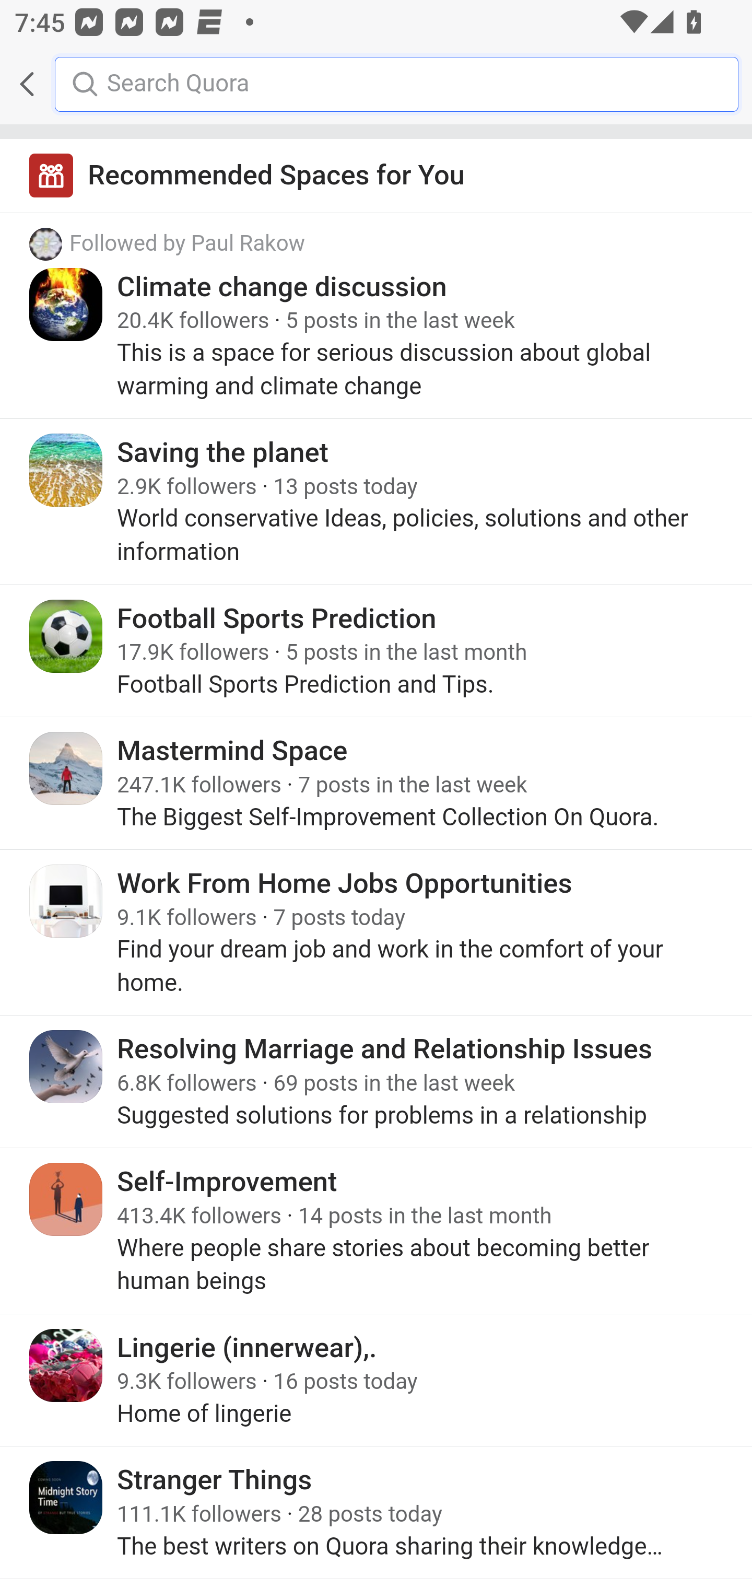 The image size is (752, 1588). What do you see at coordinates (66, 901) in the screenshot?
I see `Icon for Work From Home Jobs Opportunities` at bounding box center [66, 901].